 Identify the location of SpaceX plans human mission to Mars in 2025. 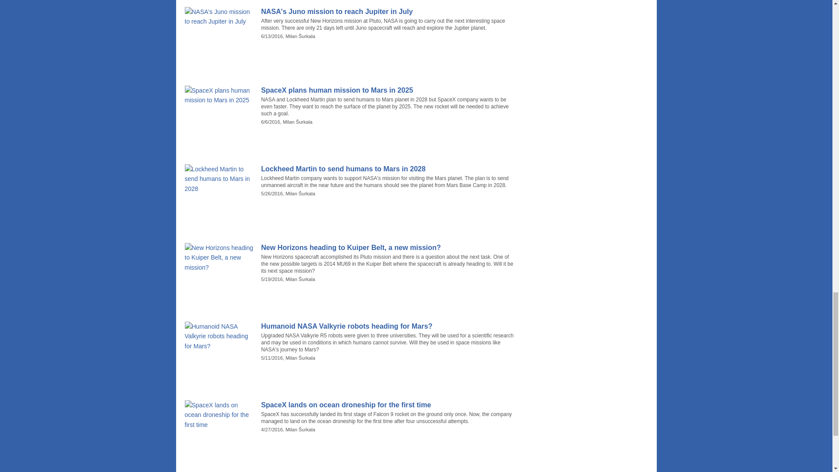
(389, 90).